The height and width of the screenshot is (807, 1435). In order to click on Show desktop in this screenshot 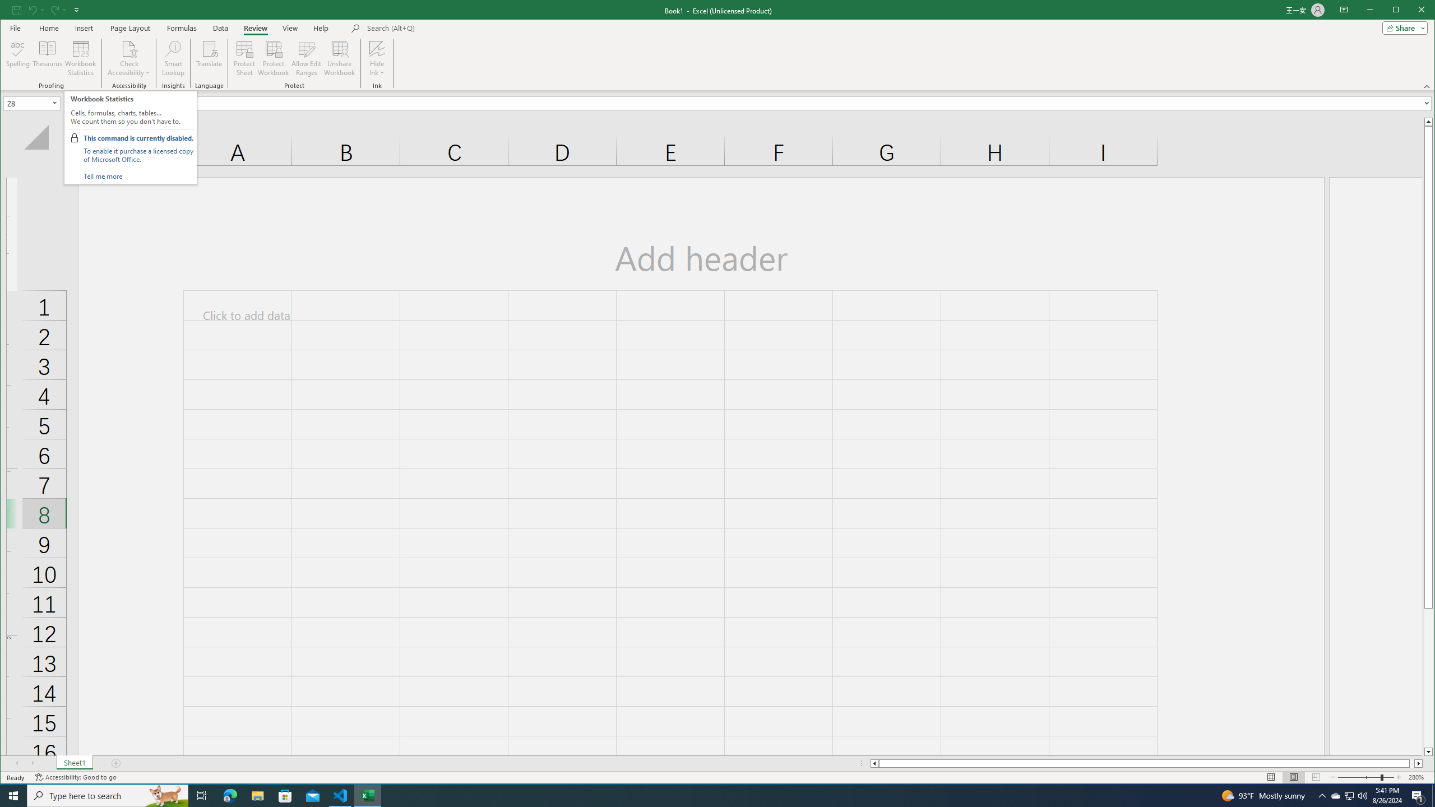, I will do `click(1433, 796)`.